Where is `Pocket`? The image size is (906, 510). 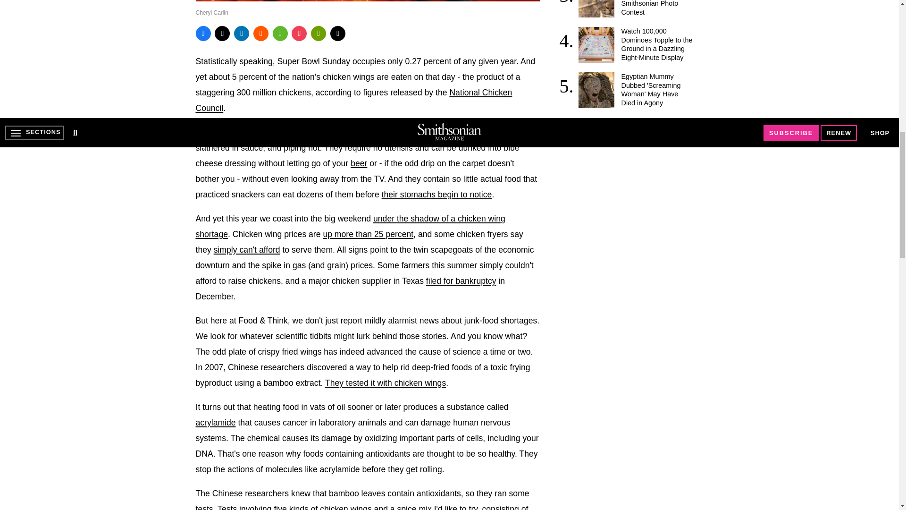
Pocket is located at coordinates (299, 34).